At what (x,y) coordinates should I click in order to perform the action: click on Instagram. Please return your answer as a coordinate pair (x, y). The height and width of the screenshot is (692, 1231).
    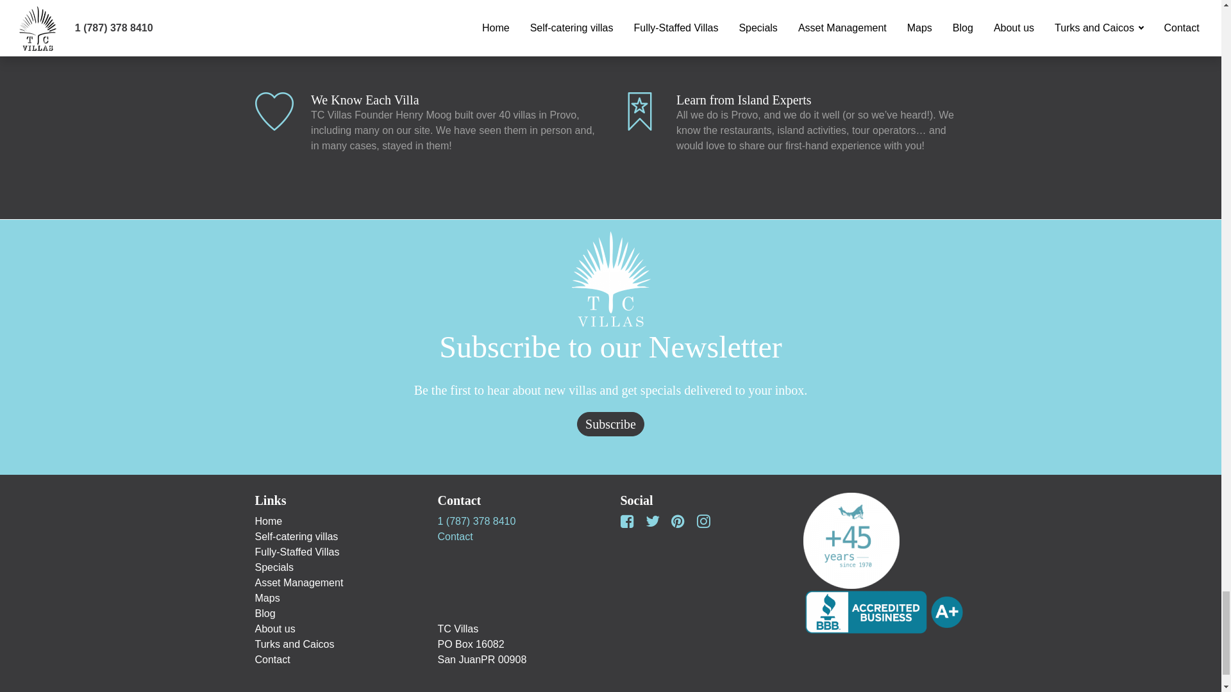
    Looking at the image, I should click on (703, 524).